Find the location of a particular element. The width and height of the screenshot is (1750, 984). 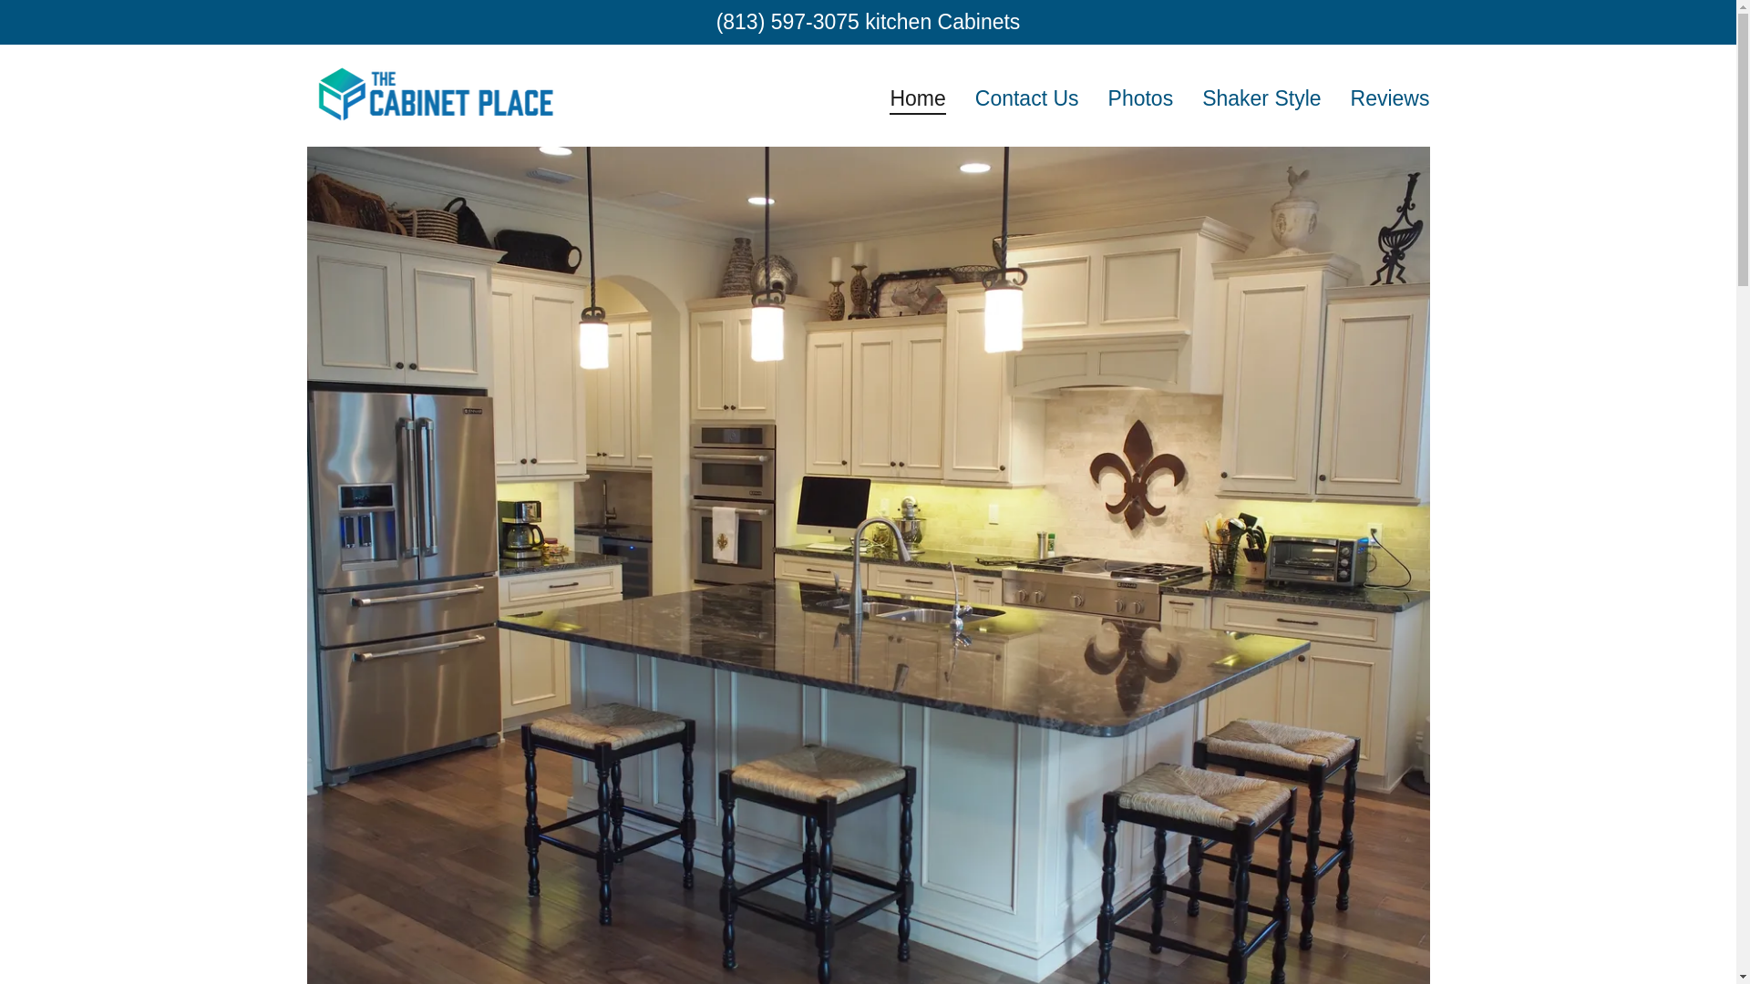

Home is located at coordinates (917, 101).